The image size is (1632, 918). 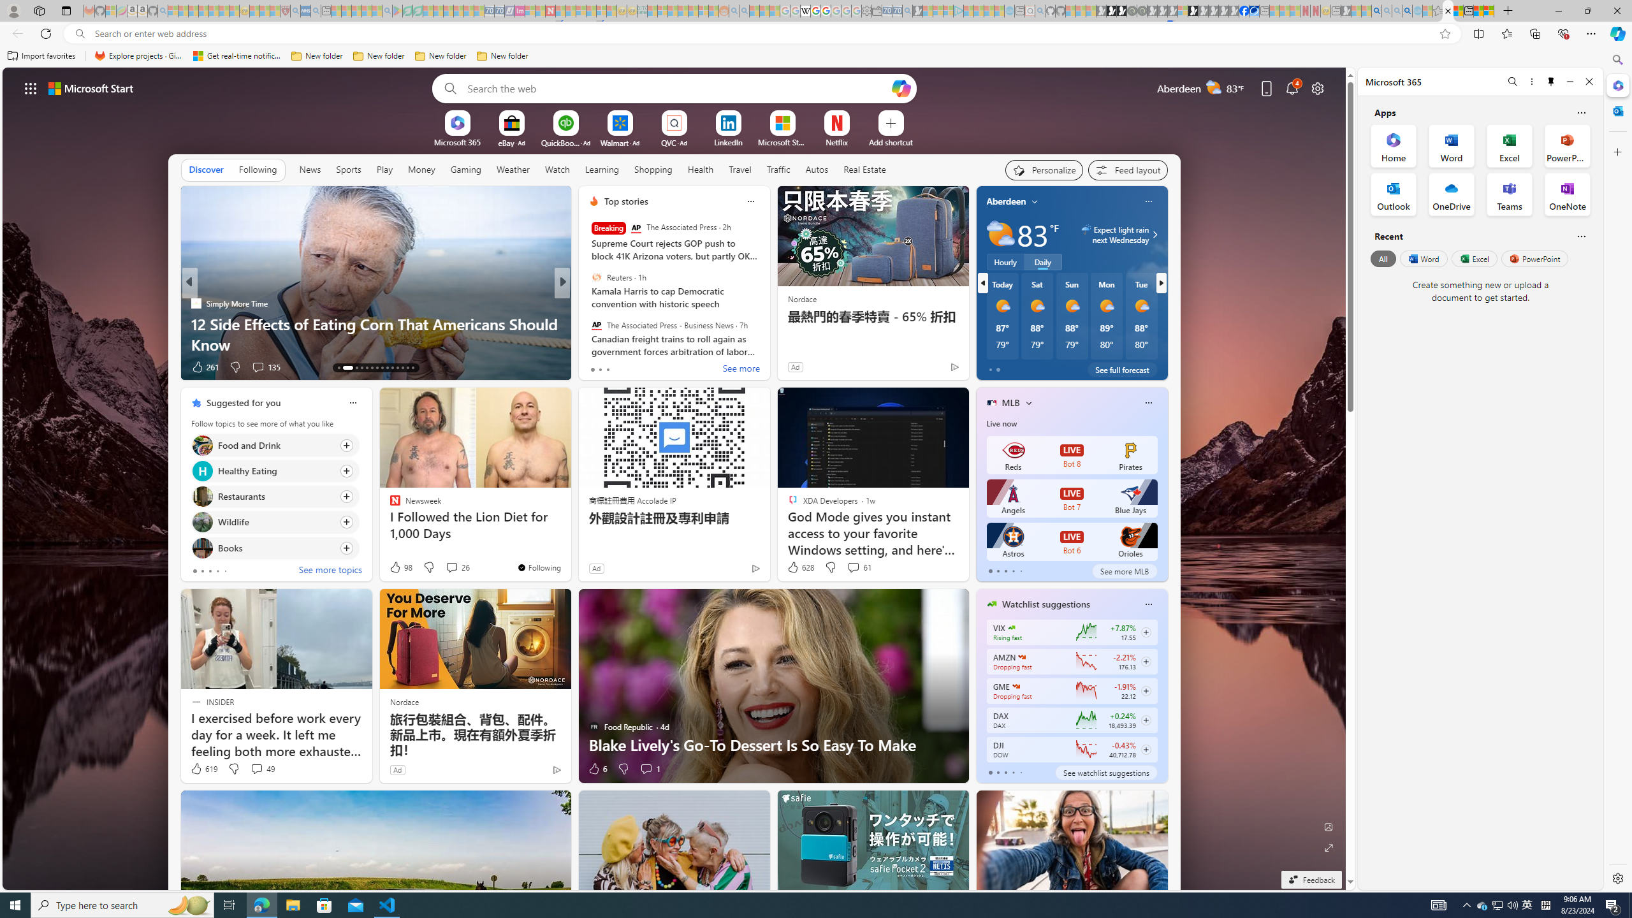 I want to click on App bar, so click(x=816, y=34).